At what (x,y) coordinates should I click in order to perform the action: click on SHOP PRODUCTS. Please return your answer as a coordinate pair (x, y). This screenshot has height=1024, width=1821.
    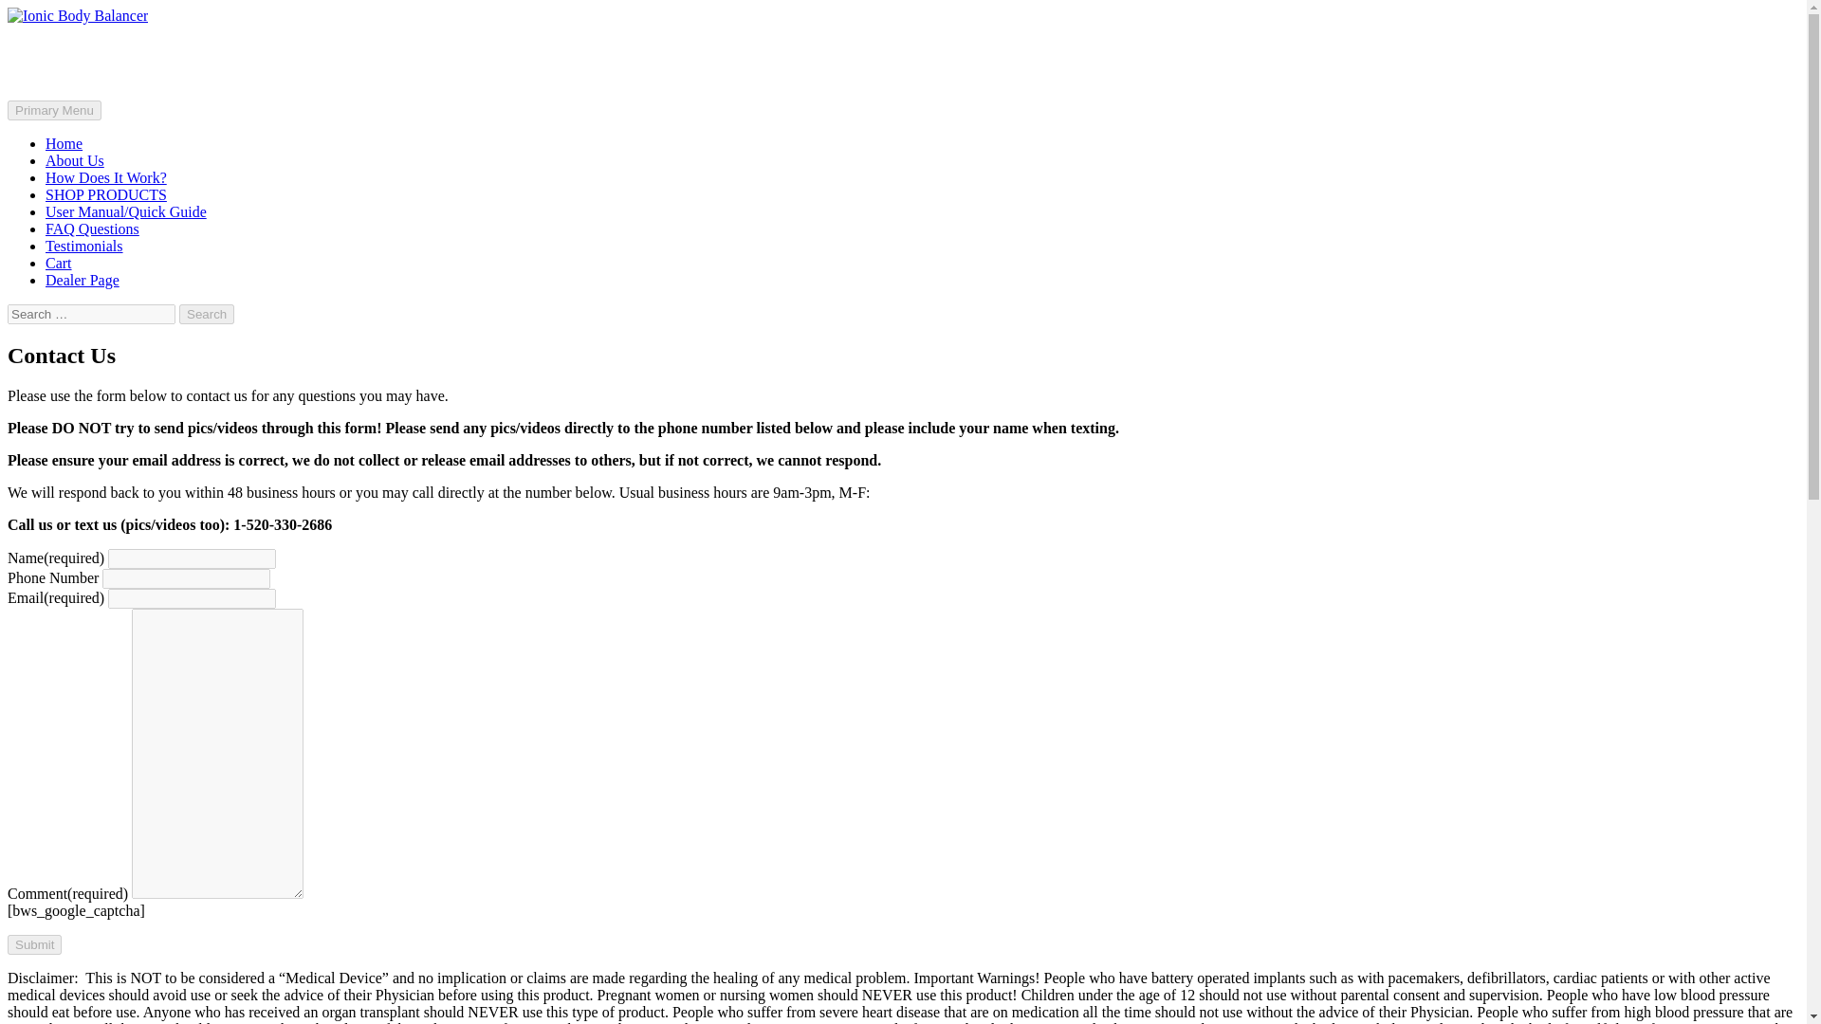
    Looking at the image, I should click on (106, 193).